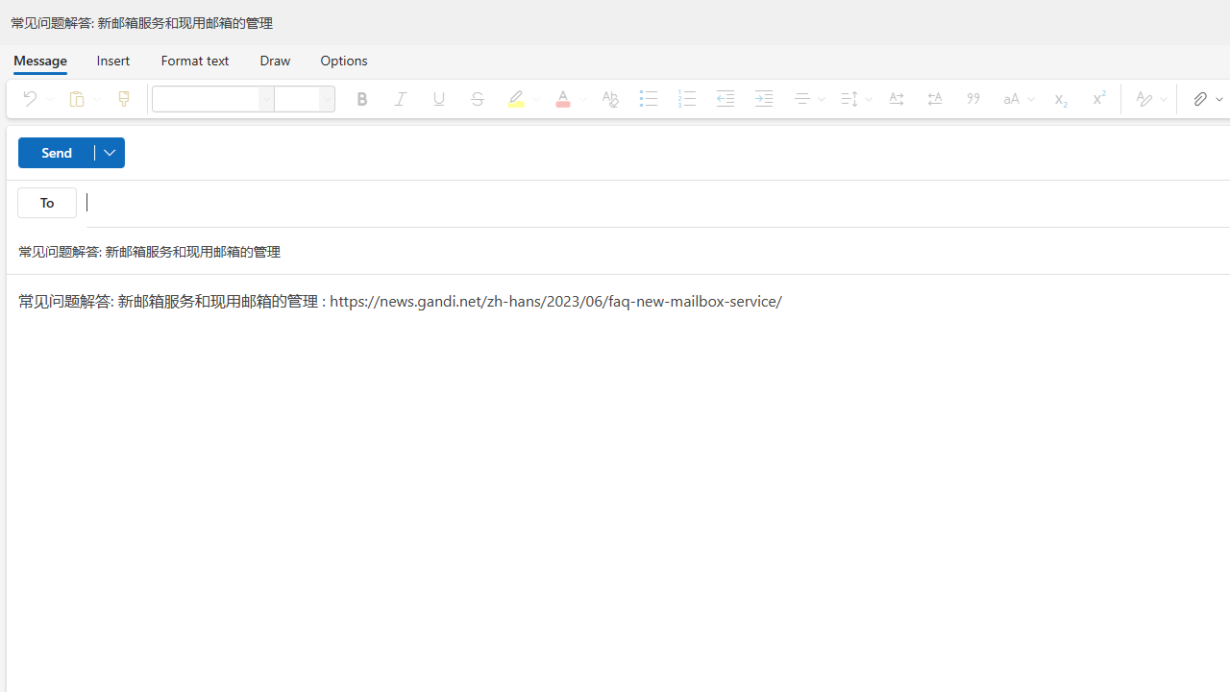 This screenshot has height=692, width=1230. I want to click on Paste, so click(81, 98).